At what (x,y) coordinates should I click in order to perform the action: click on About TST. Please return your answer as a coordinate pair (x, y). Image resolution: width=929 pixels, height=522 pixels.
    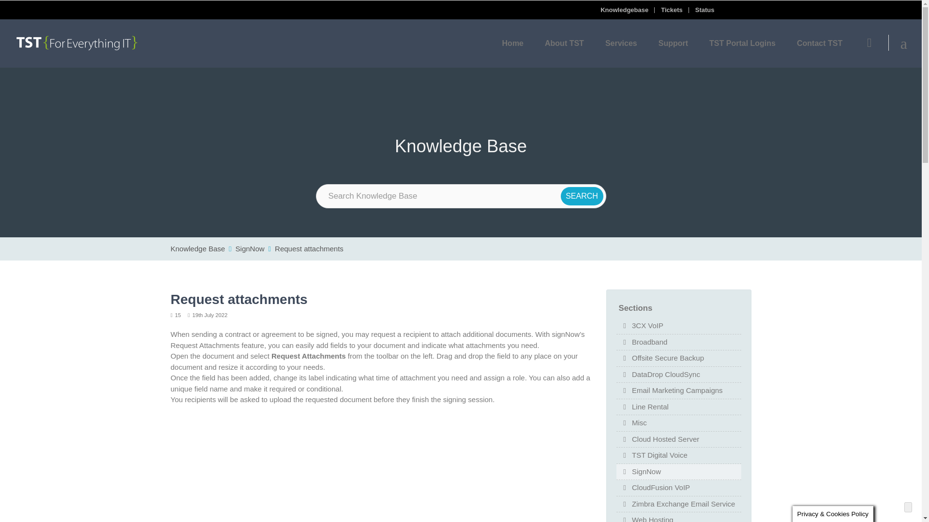
    Looking at the image, I should click on (564, 43).